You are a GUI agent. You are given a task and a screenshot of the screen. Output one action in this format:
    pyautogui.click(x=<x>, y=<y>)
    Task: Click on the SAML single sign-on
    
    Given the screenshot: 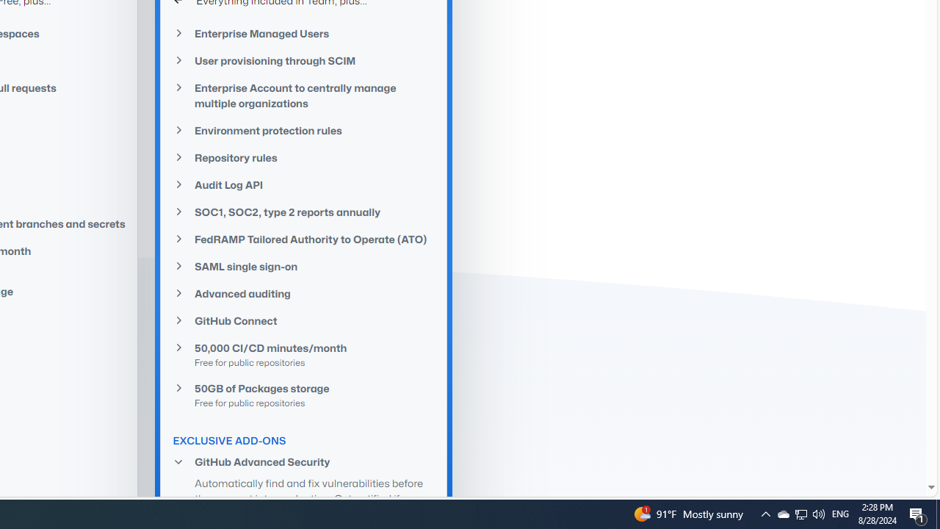 What is the action you would take?
    pyautogui.click(x=304, y=267)
    